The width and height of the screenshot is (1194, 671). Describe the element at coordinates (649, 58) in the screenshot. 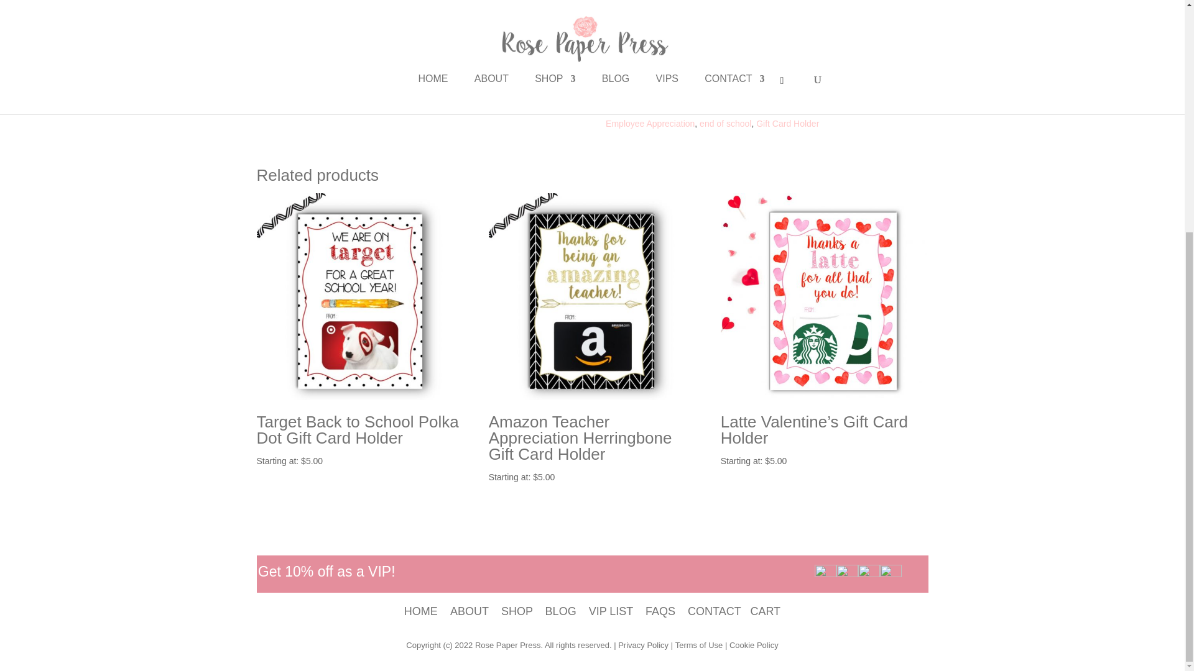

I see `Add to cart` at that location.